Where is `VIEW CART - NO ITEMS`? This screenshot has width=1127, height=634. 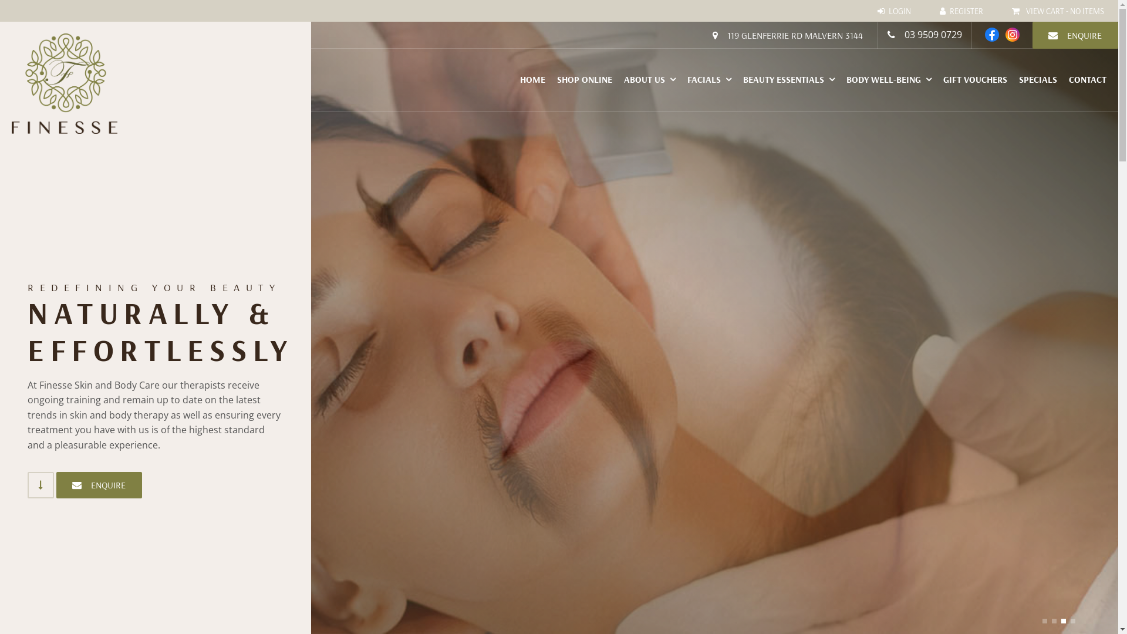
VIEW CART - NO ITEMS is located at coordinates (1058, 11).